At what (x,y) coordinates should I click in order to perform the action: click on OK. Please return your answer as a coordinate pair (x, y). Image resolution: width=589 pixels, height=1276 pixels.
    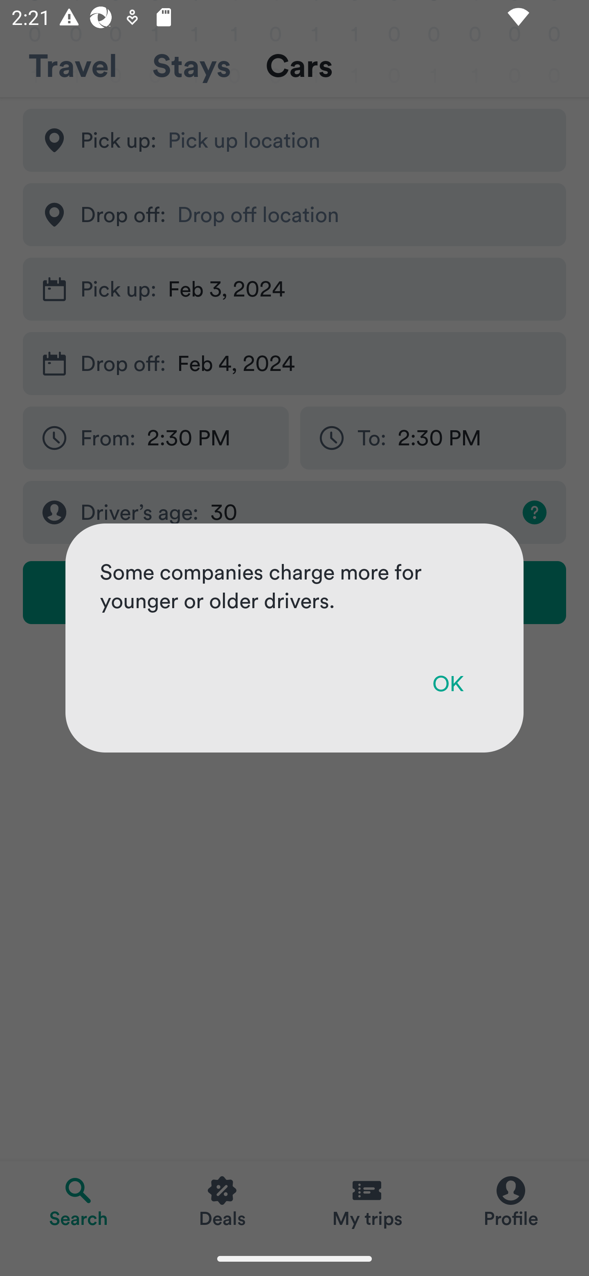
    Looking at the image, I should click on (447, 684).